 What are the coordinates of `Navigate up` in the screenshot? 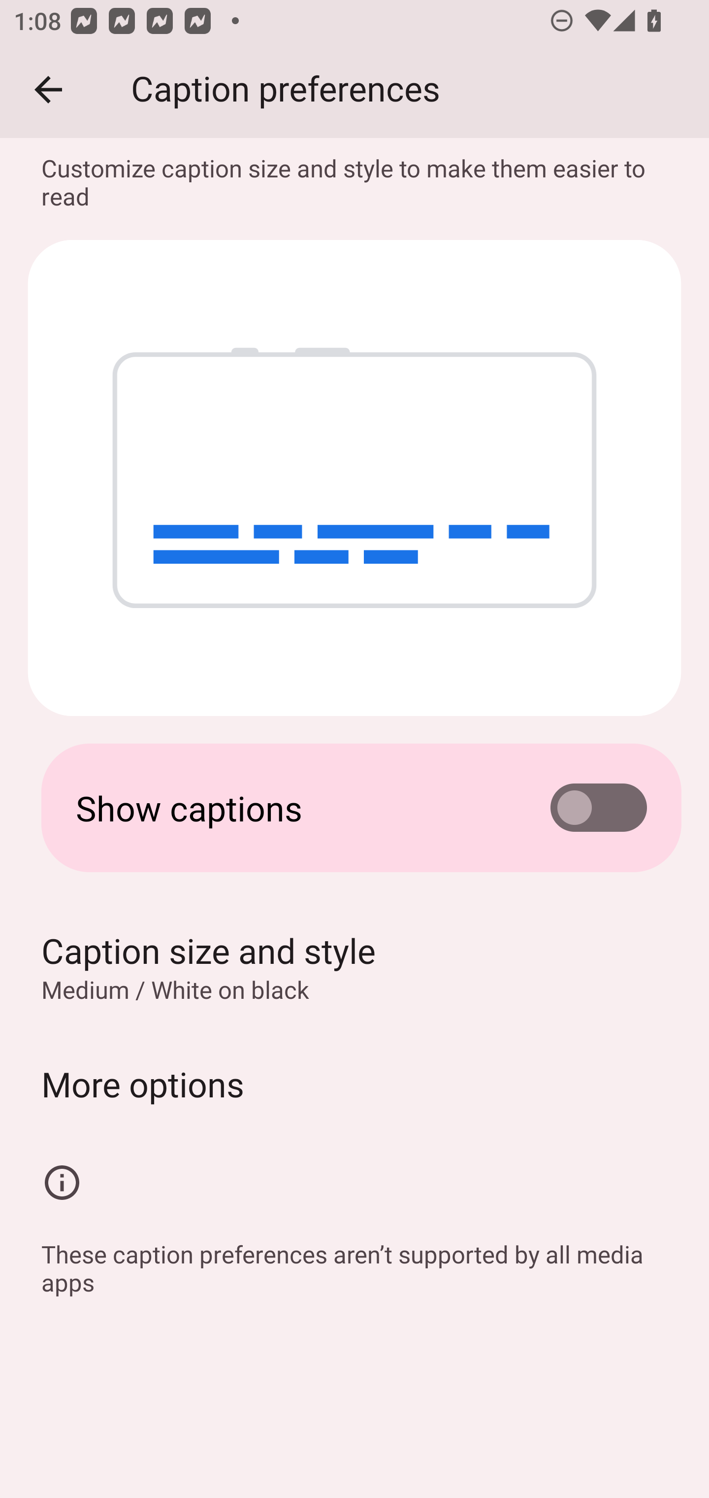 It's located at (48, 90).